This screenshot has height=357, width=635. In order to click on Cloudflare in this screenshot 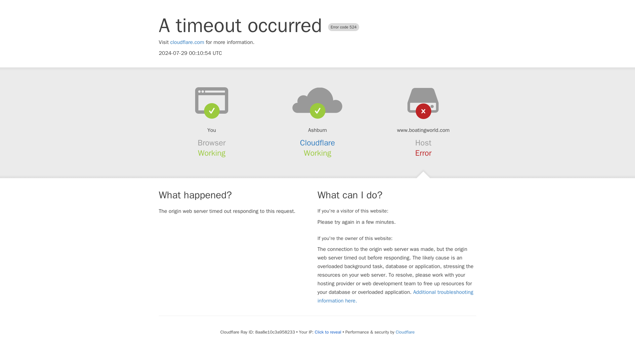, I will do `click(405, 332)`.